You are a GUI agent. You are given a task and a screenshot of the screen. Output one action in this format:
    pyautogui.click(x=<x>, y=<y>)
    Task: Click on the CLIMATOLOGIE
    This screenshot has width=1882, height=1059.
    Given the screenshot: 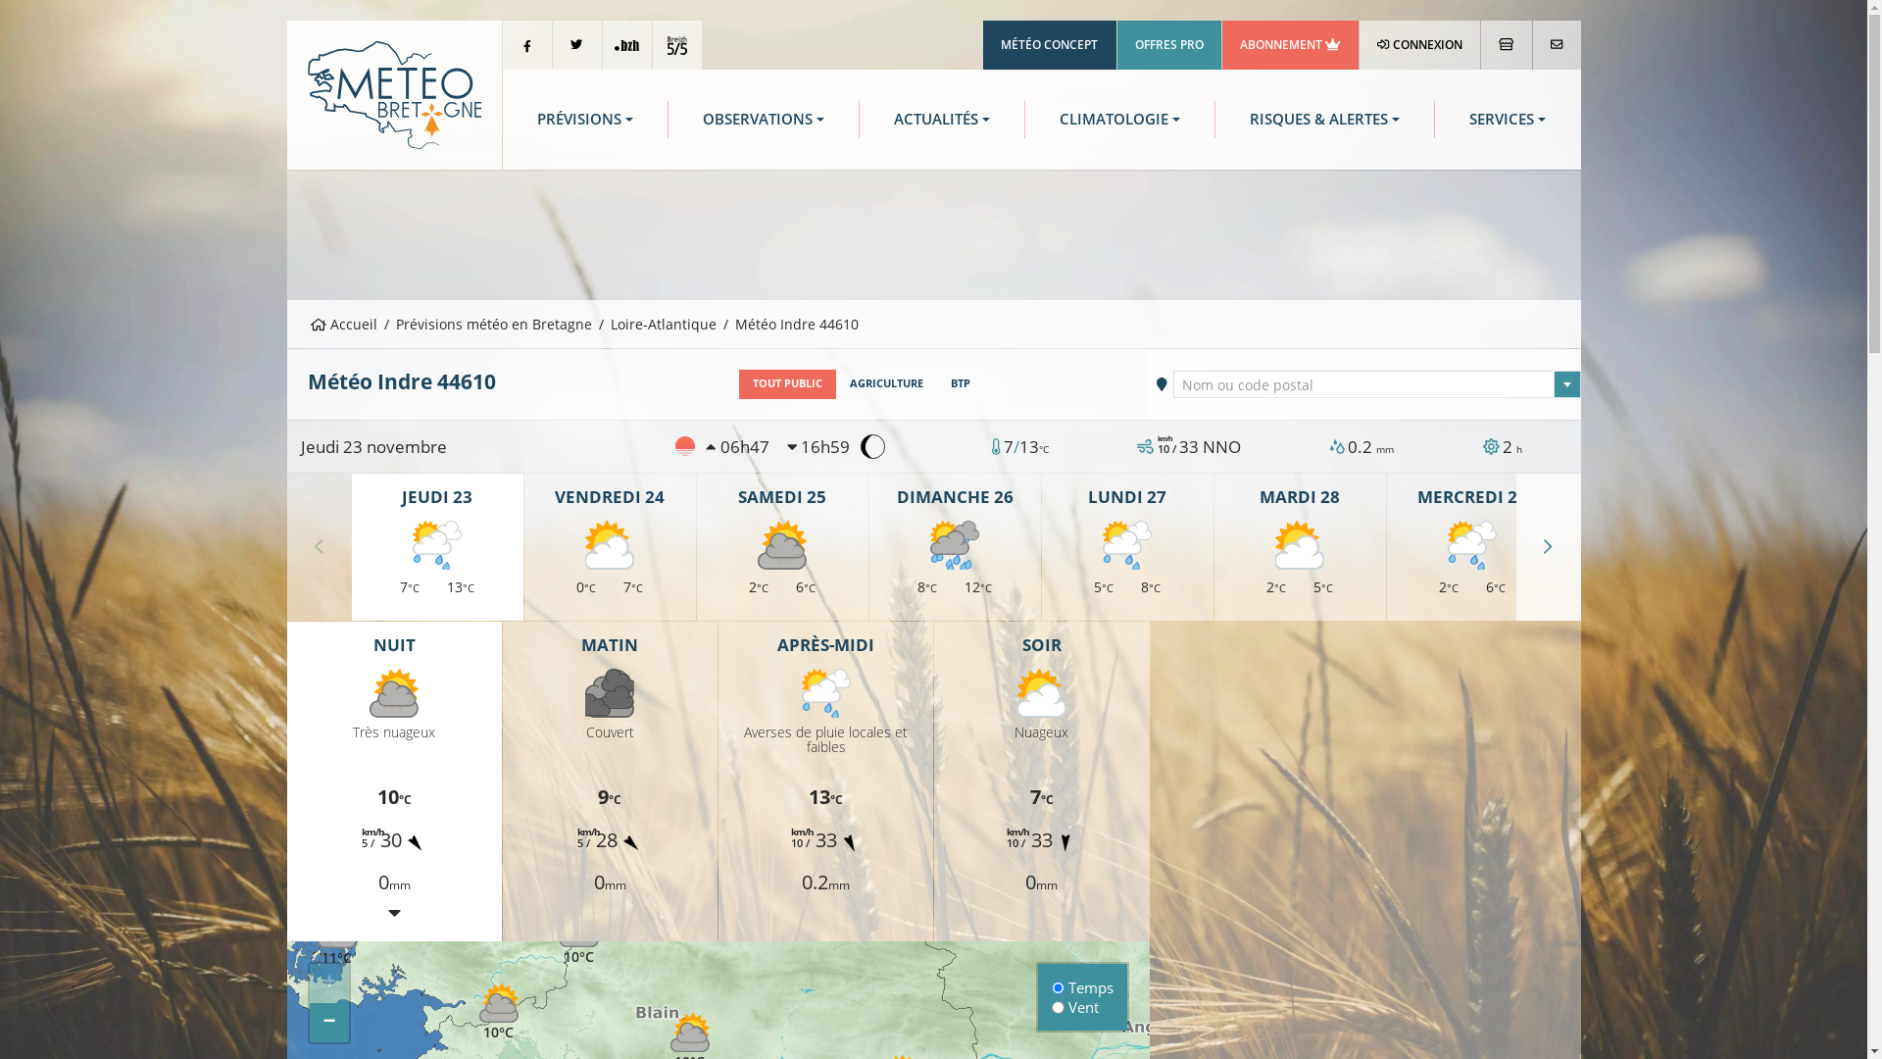 What is the action you would take?
    pyautogui.click(x=1119, y=120)
    